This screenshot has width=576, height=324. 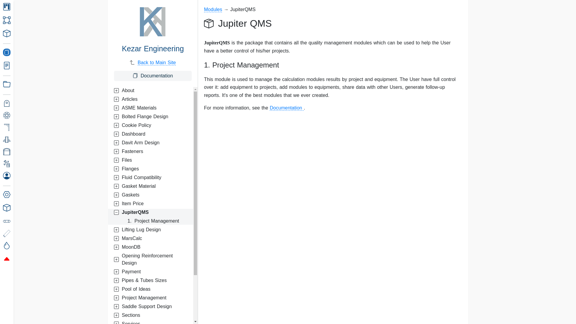 What do you see at coordinates (151, 298) in the screenshot?
I see `Project Management` at bounding box center [151, 298].